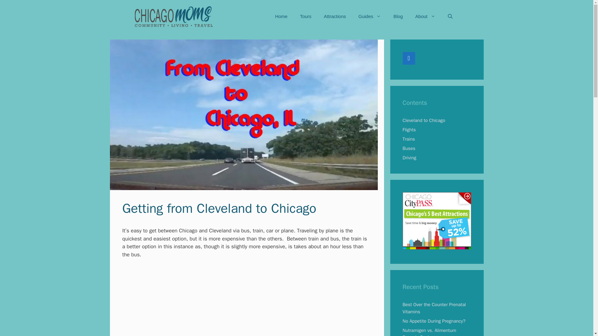  Describe the element at coordinates (424, 120) in the screenshot. I see `Cleveland to Chicago` at that location.